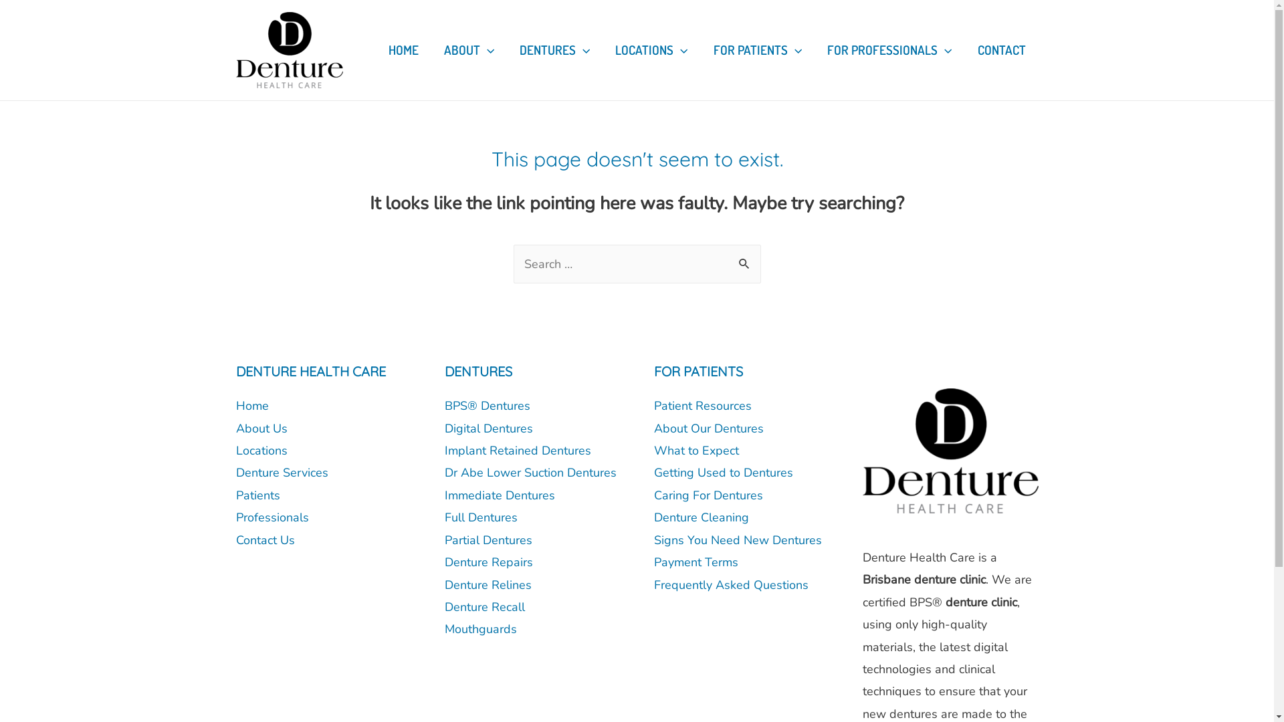  What do you see at coordinates (489, 562) in the screenshot?
I see `Denture Repairs` at bounding box center [489, 562].